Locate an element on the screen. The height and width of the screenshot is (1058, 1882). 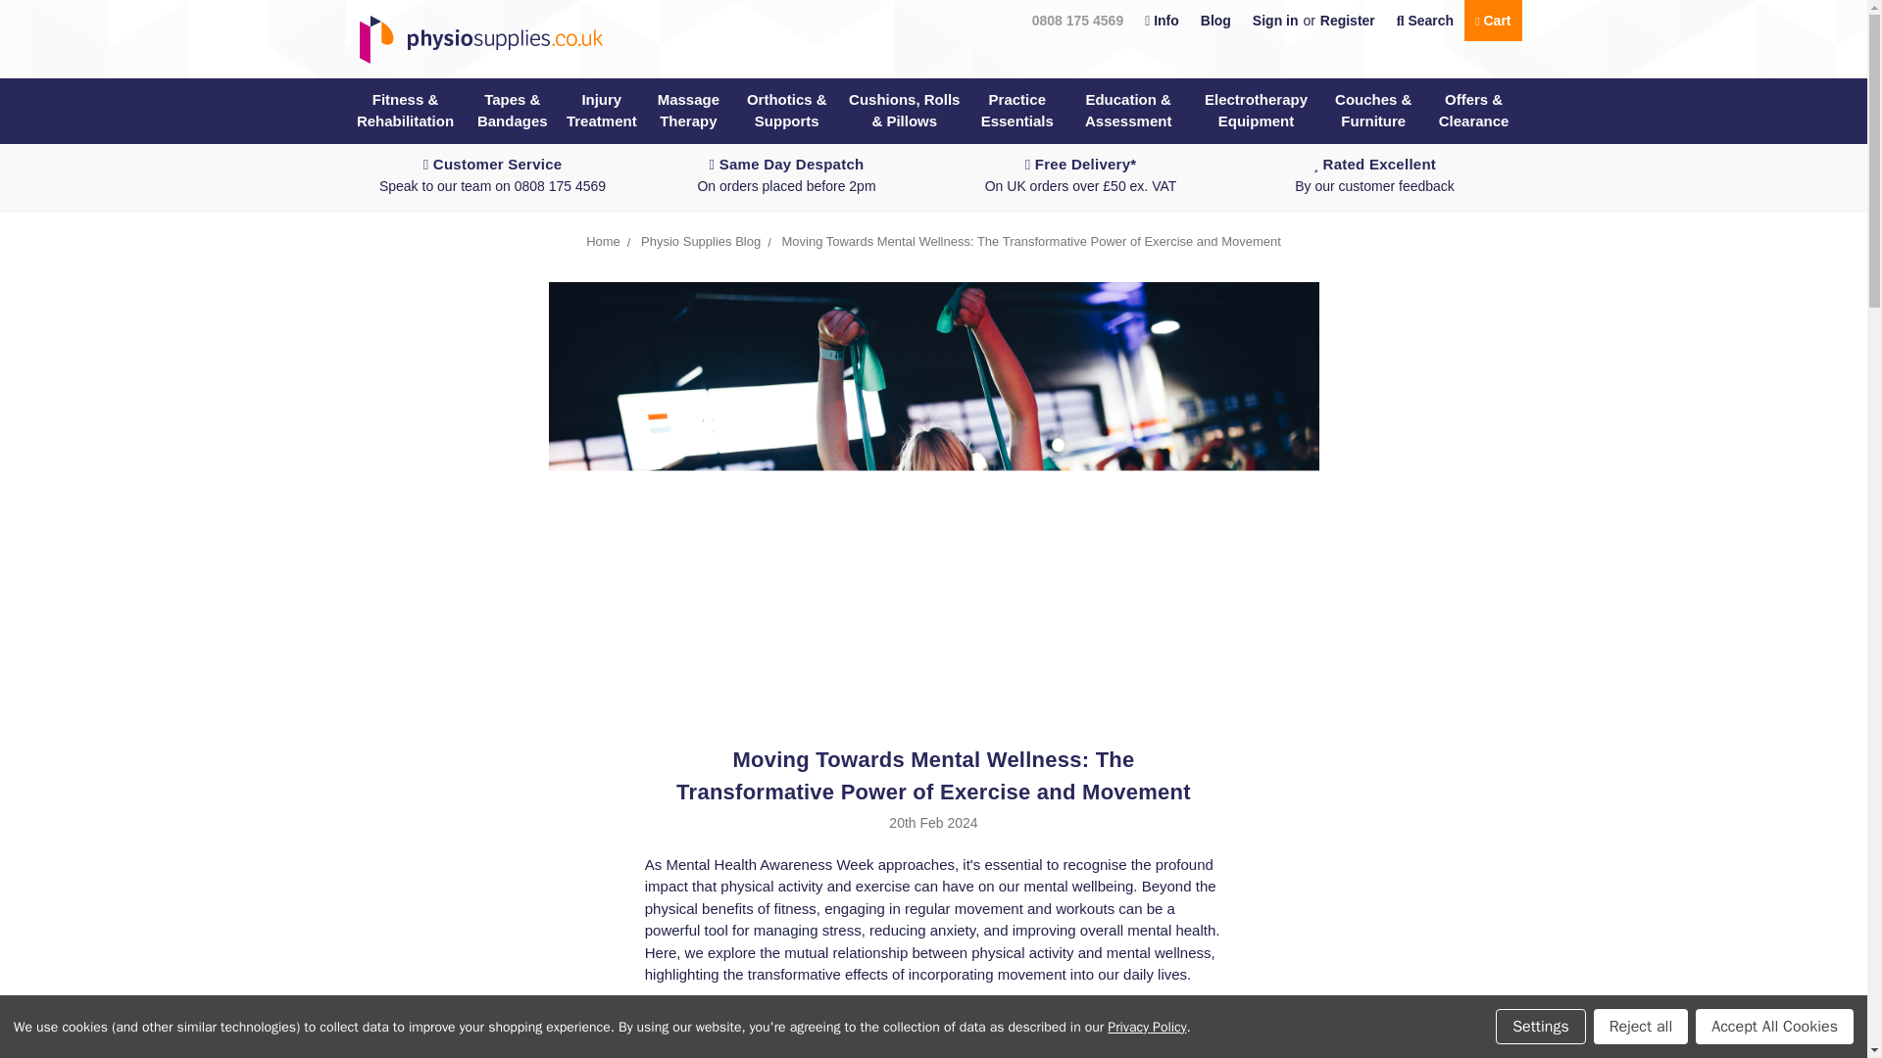
Sign in is located at coordinates (1276, 21).